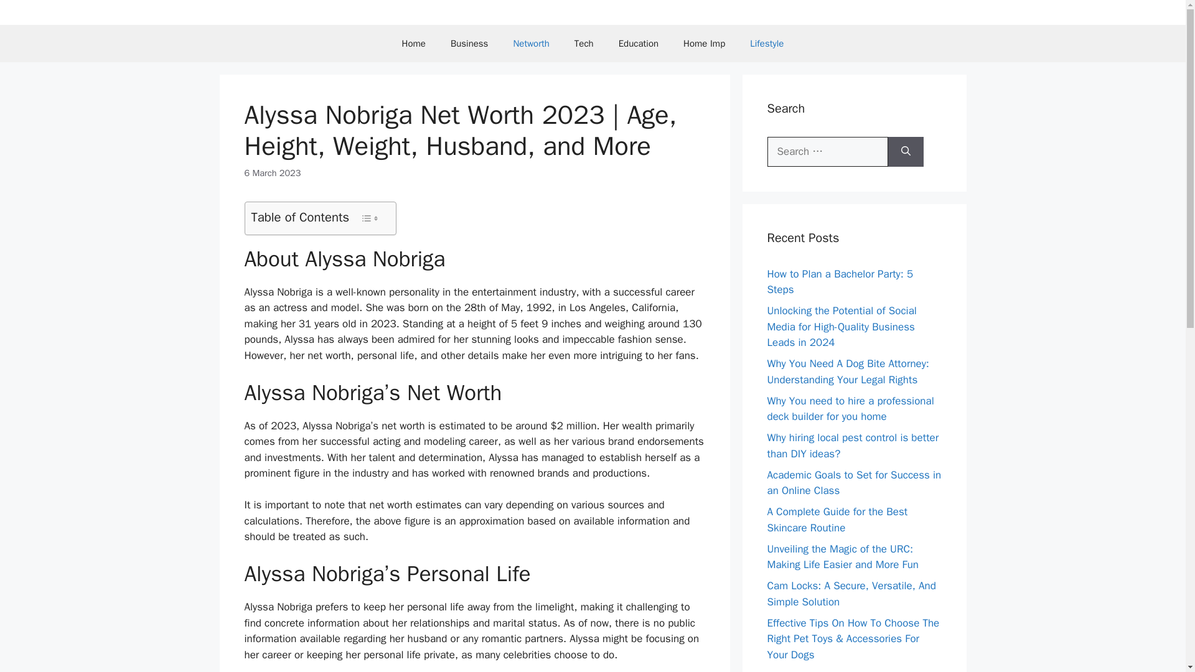 This screenshot has width=1195, height=672. Describe the element at coordinates (531, 44) in the screenshot. I see `Networth` at that location.